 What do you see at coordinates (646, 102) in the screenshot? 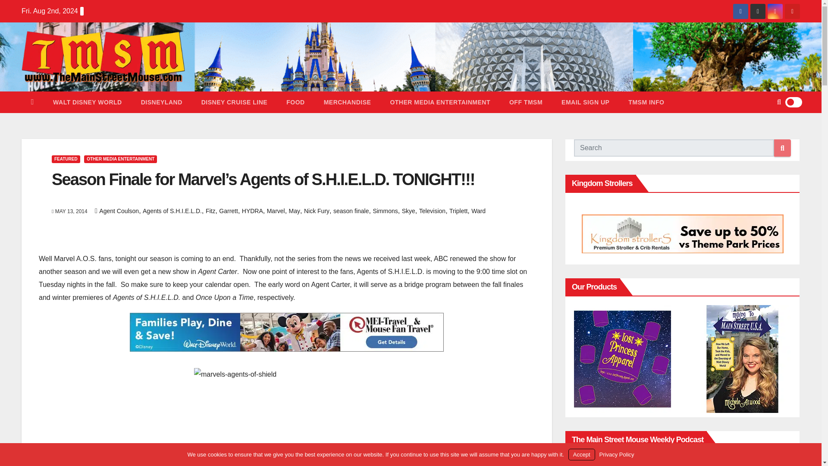
I see `TMSM Info` at bounding box center [646, 102].